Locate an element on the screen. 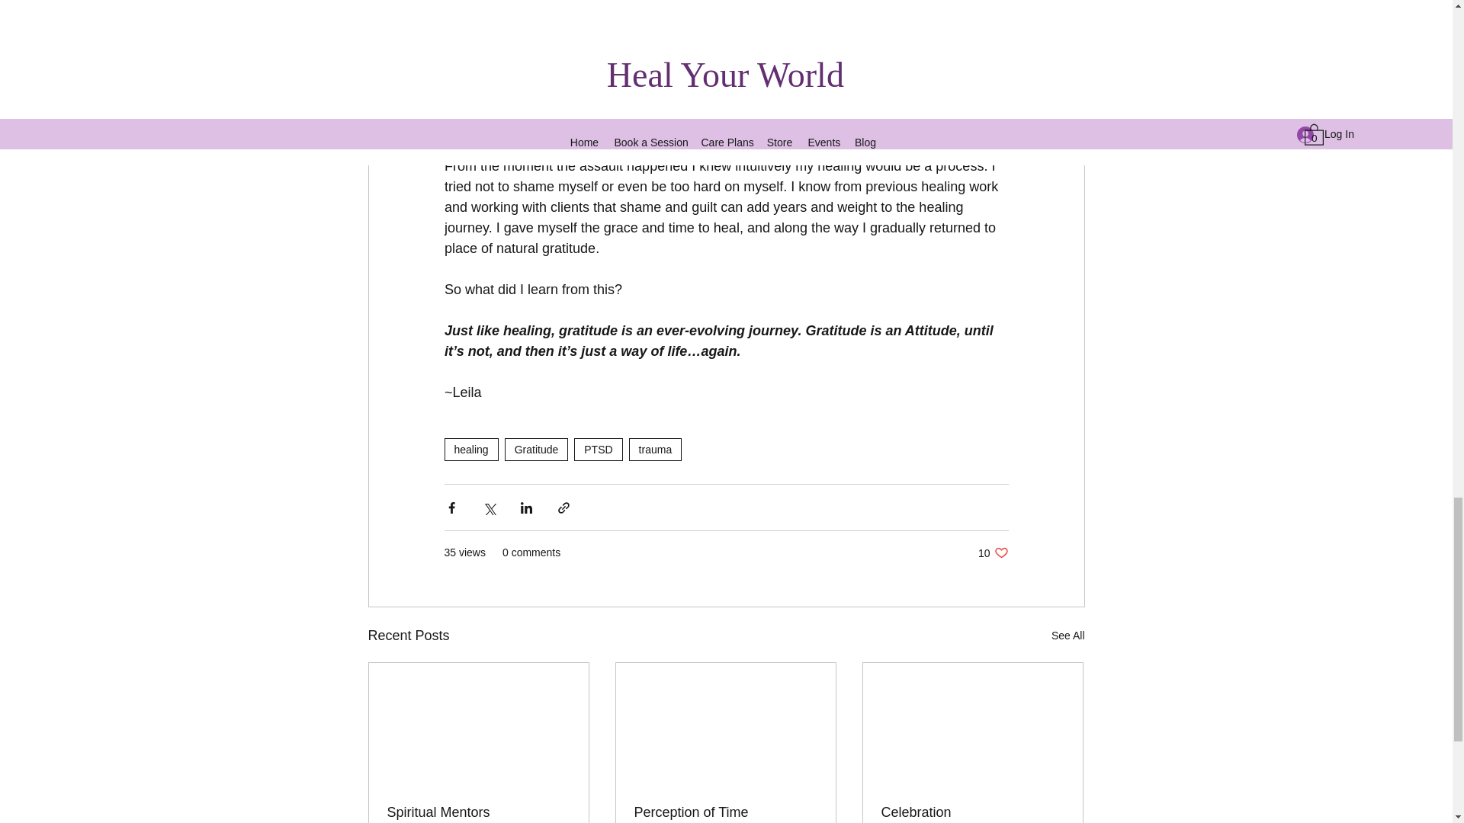 The height and width of the screenshot is (823, 1464). PTSD is located at coordinates (598, 449).